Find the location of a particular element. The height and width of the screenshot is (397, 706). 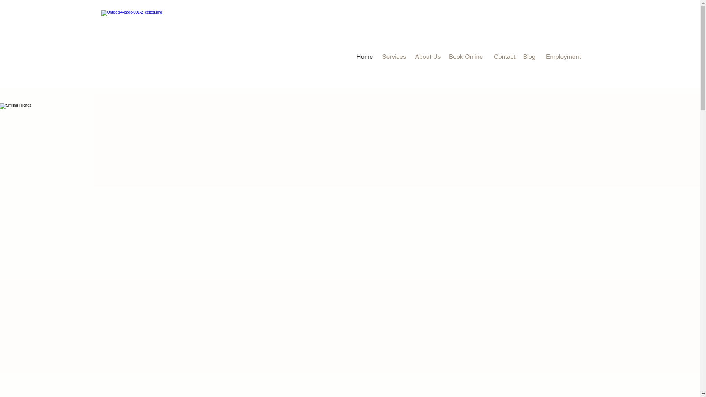

Home is located at coordinates (363, 57).